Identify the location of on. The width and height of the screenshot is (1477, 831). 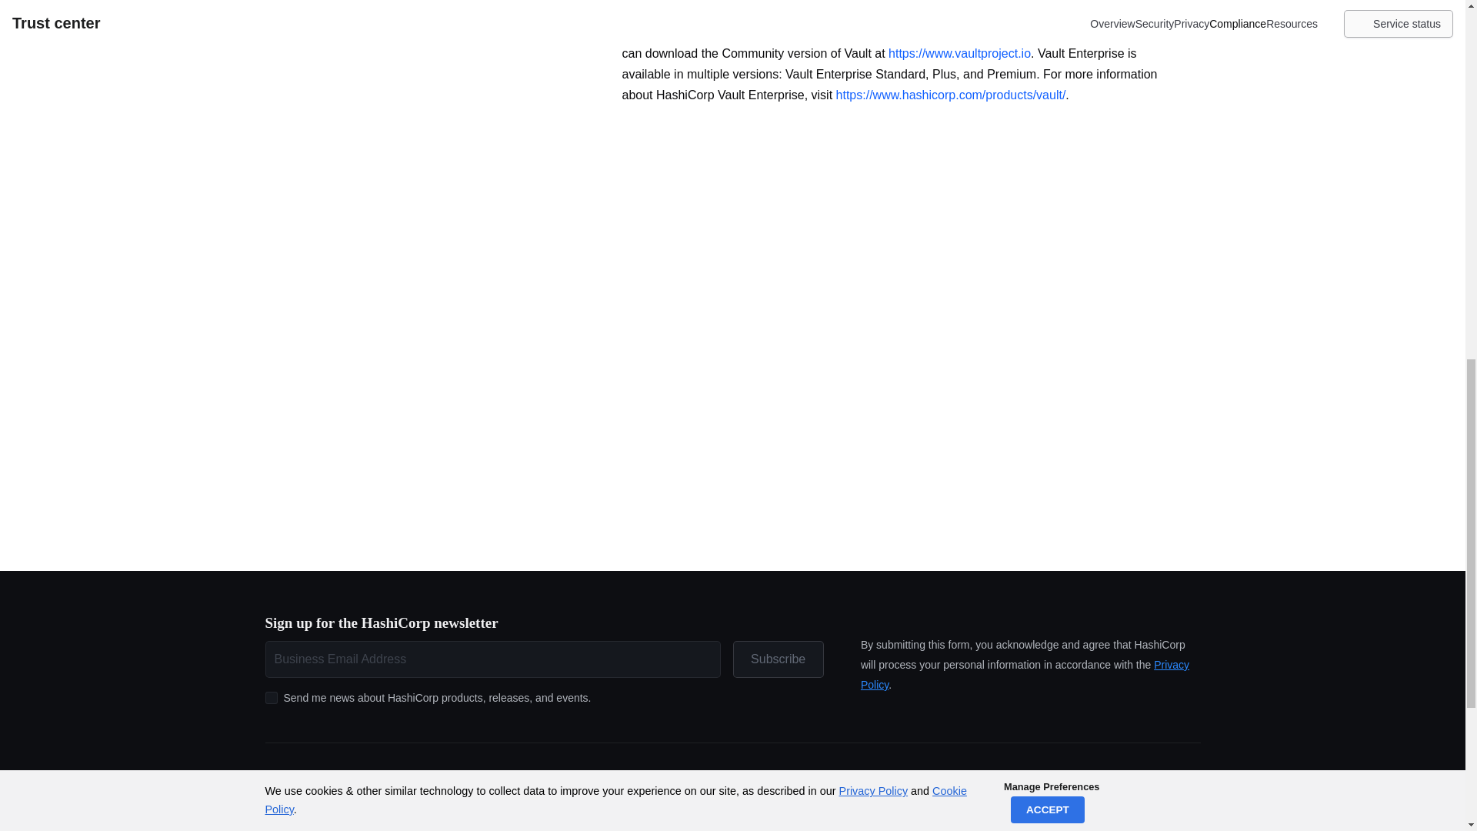
(271, 697).